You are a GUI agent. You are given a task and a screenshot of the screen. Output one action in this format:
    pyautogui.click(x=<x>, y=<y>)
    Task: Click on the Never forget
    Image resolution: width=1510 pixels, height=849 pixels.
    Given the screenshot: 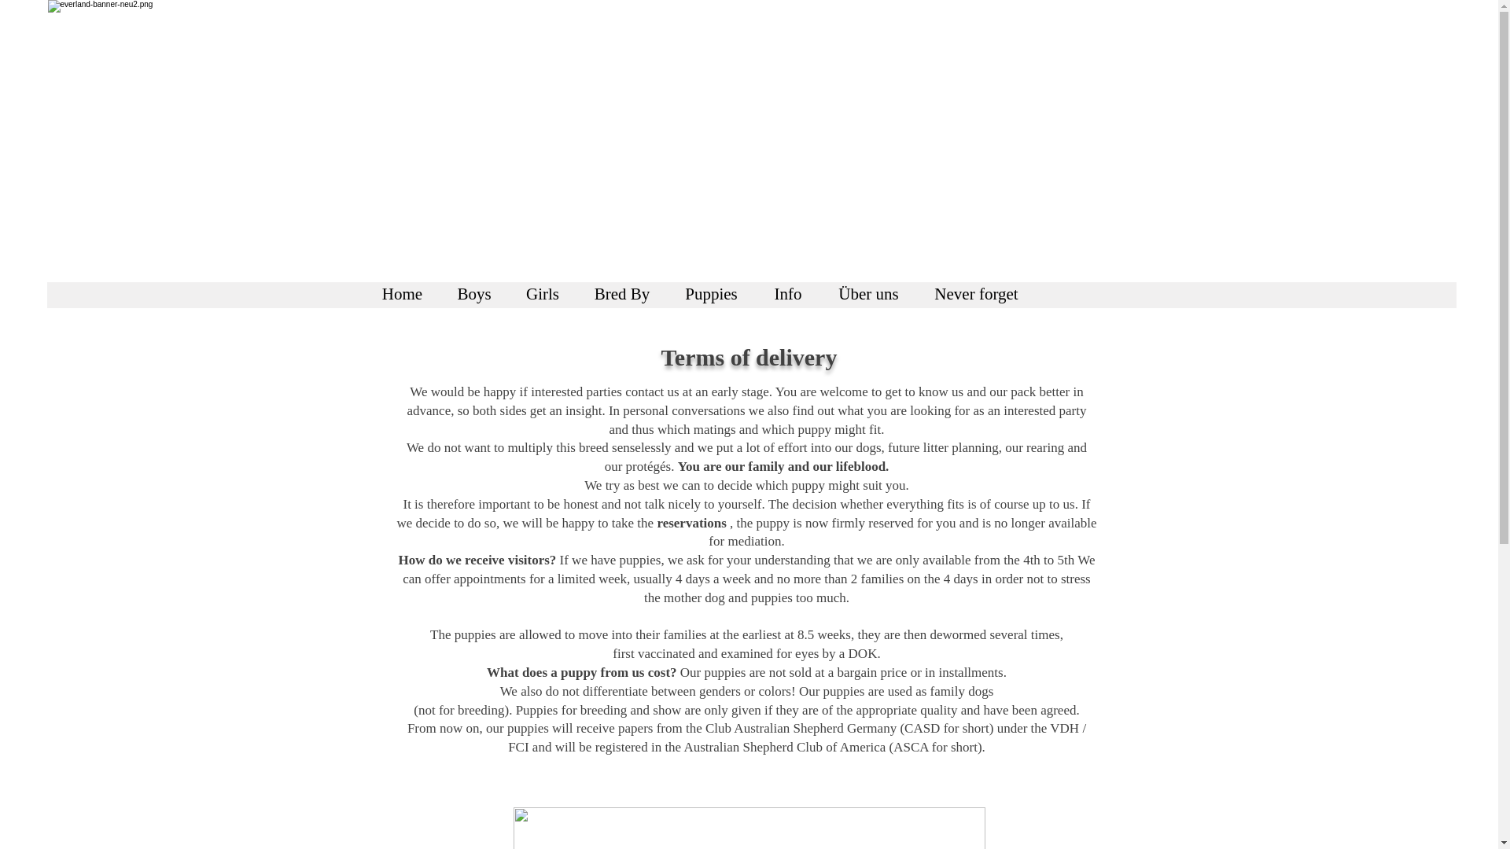 What is the action you would take?
    pyautogui.click(x=975, y=294)
    